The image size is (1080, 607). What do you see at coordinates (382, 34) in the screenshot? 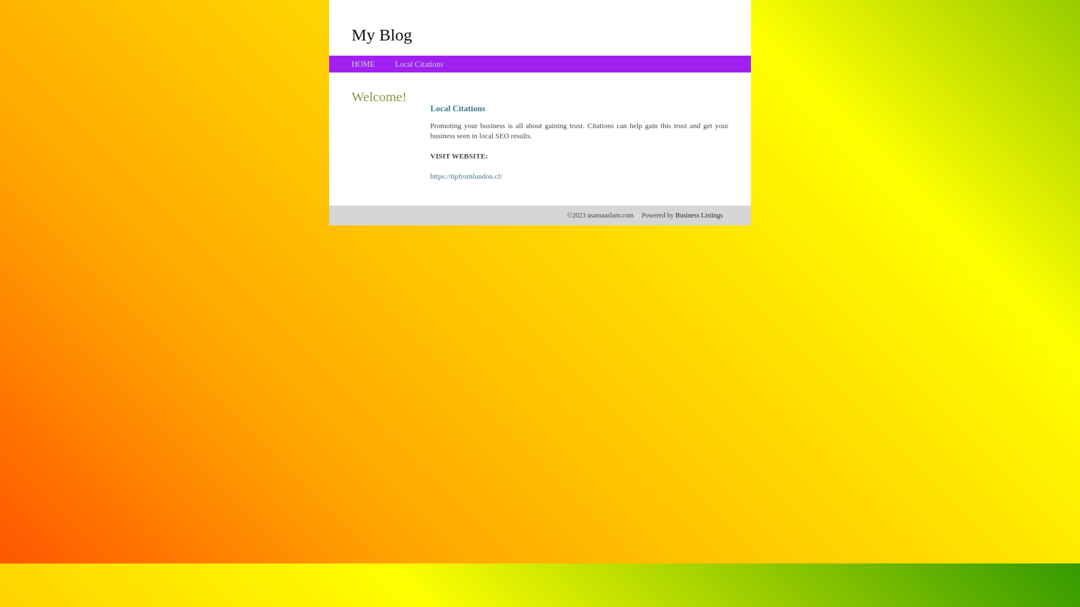
I see `My Blog` at bounding box center [382, 34].